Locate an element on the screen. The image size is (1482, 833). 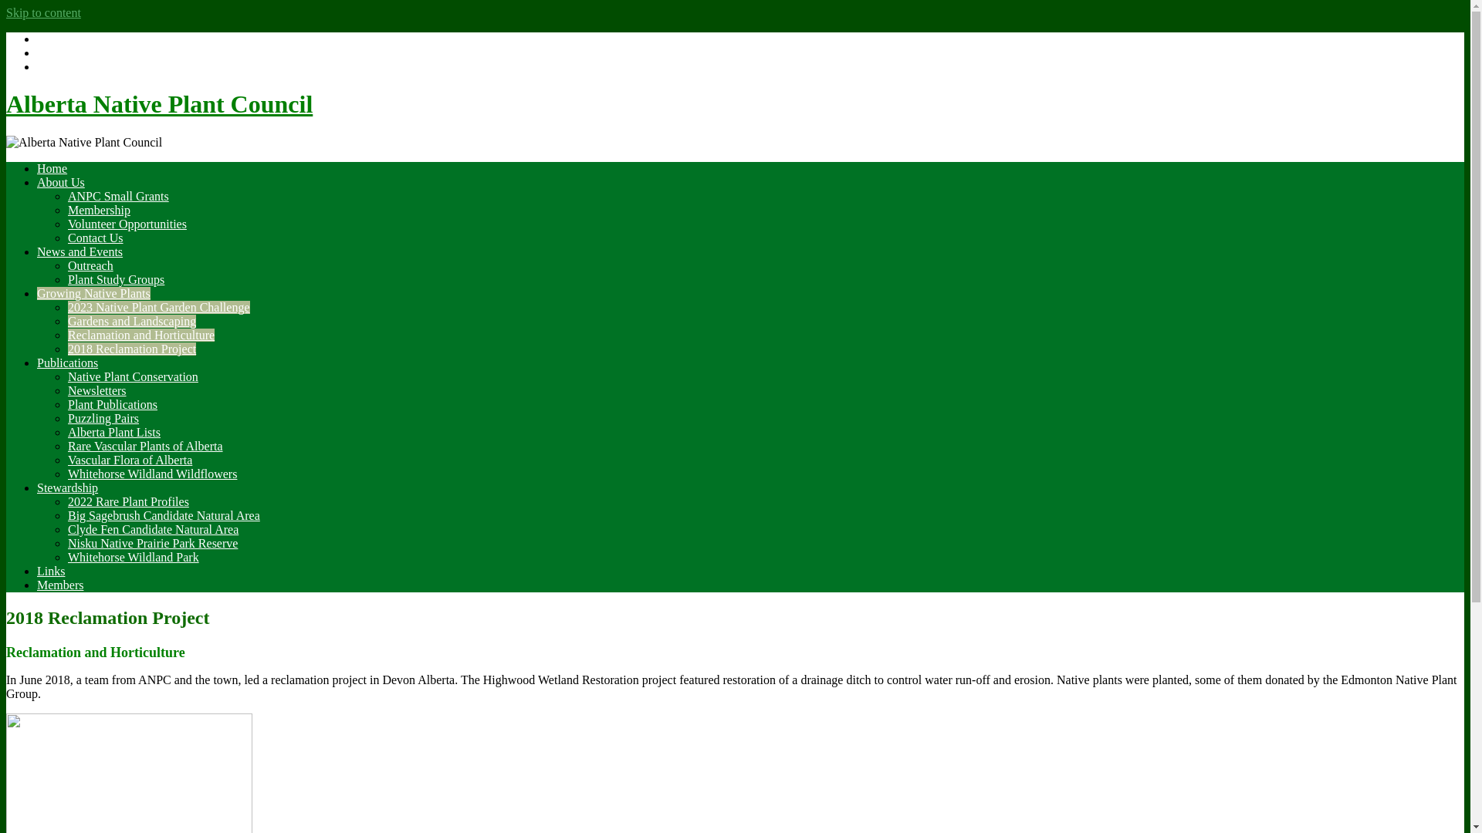
Publications is located at coordinates (68, 363).